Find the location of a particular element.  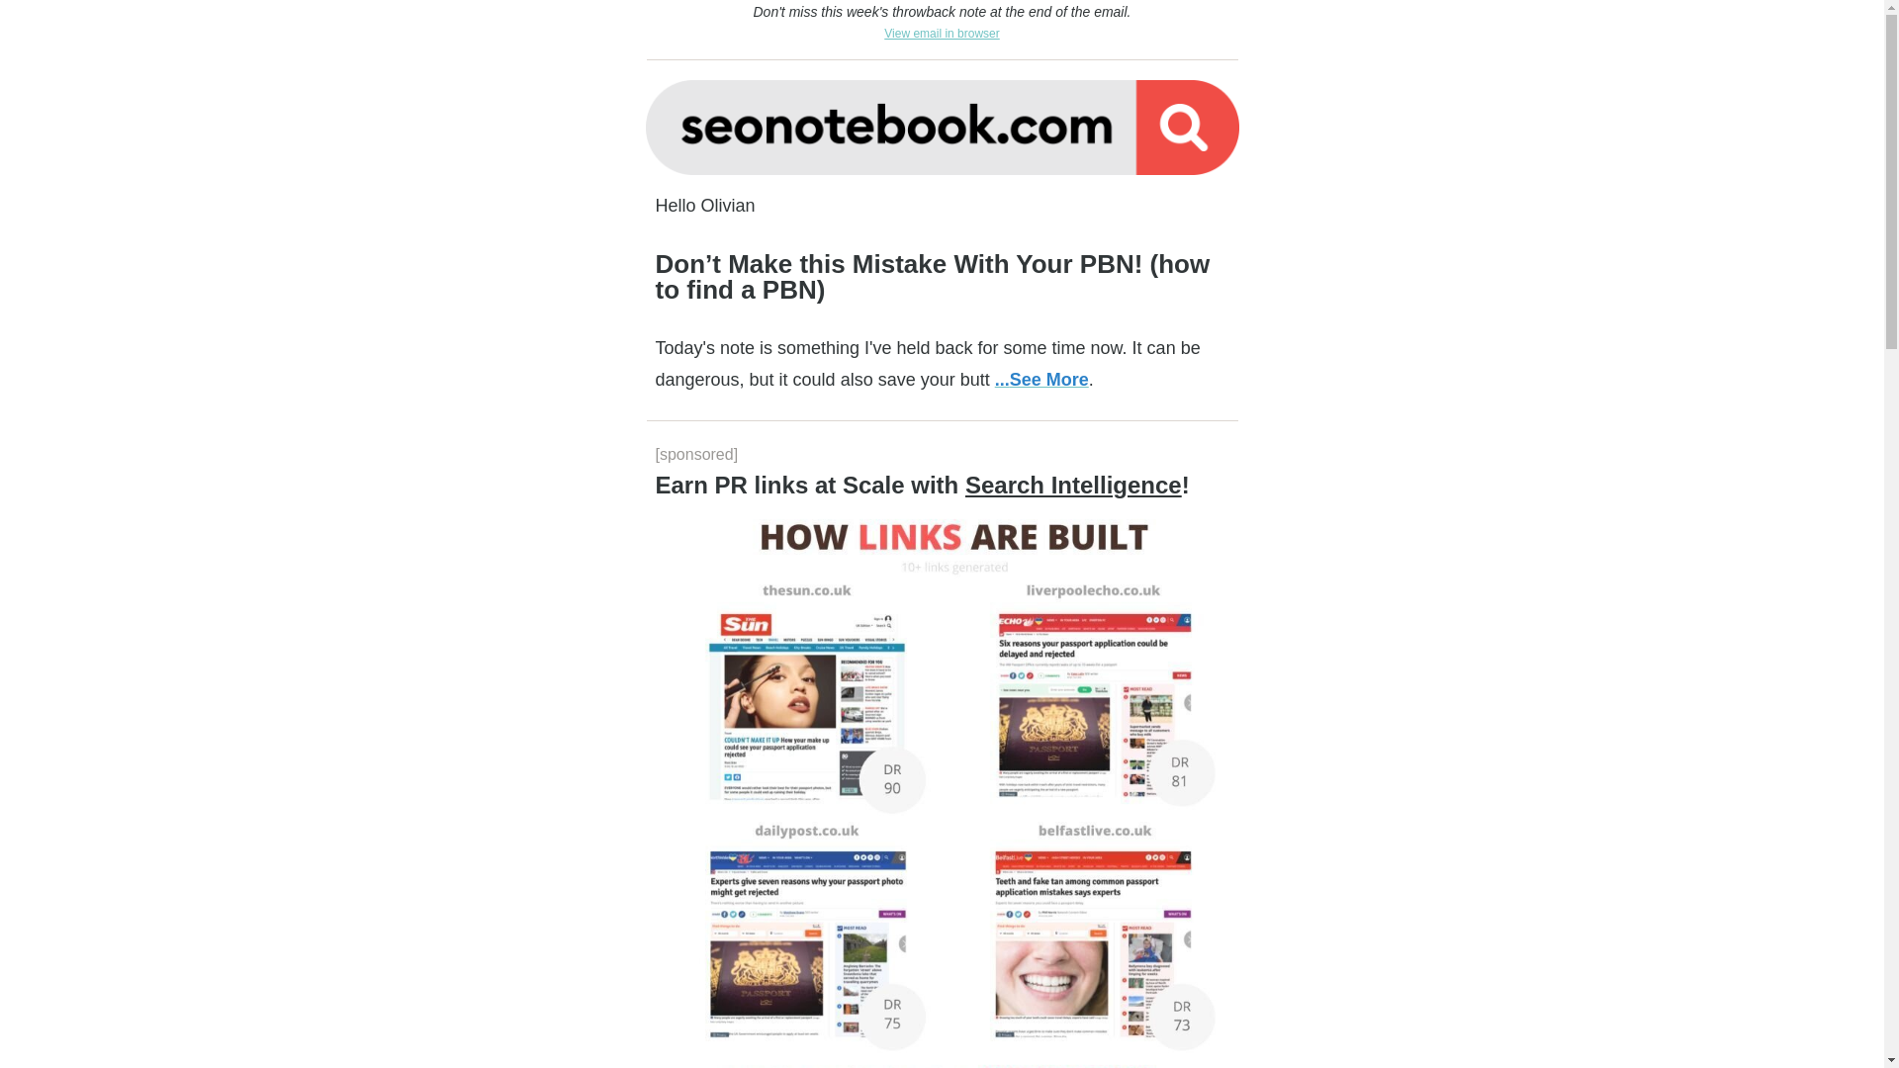

...See More is located at coordinates (1041, 380).